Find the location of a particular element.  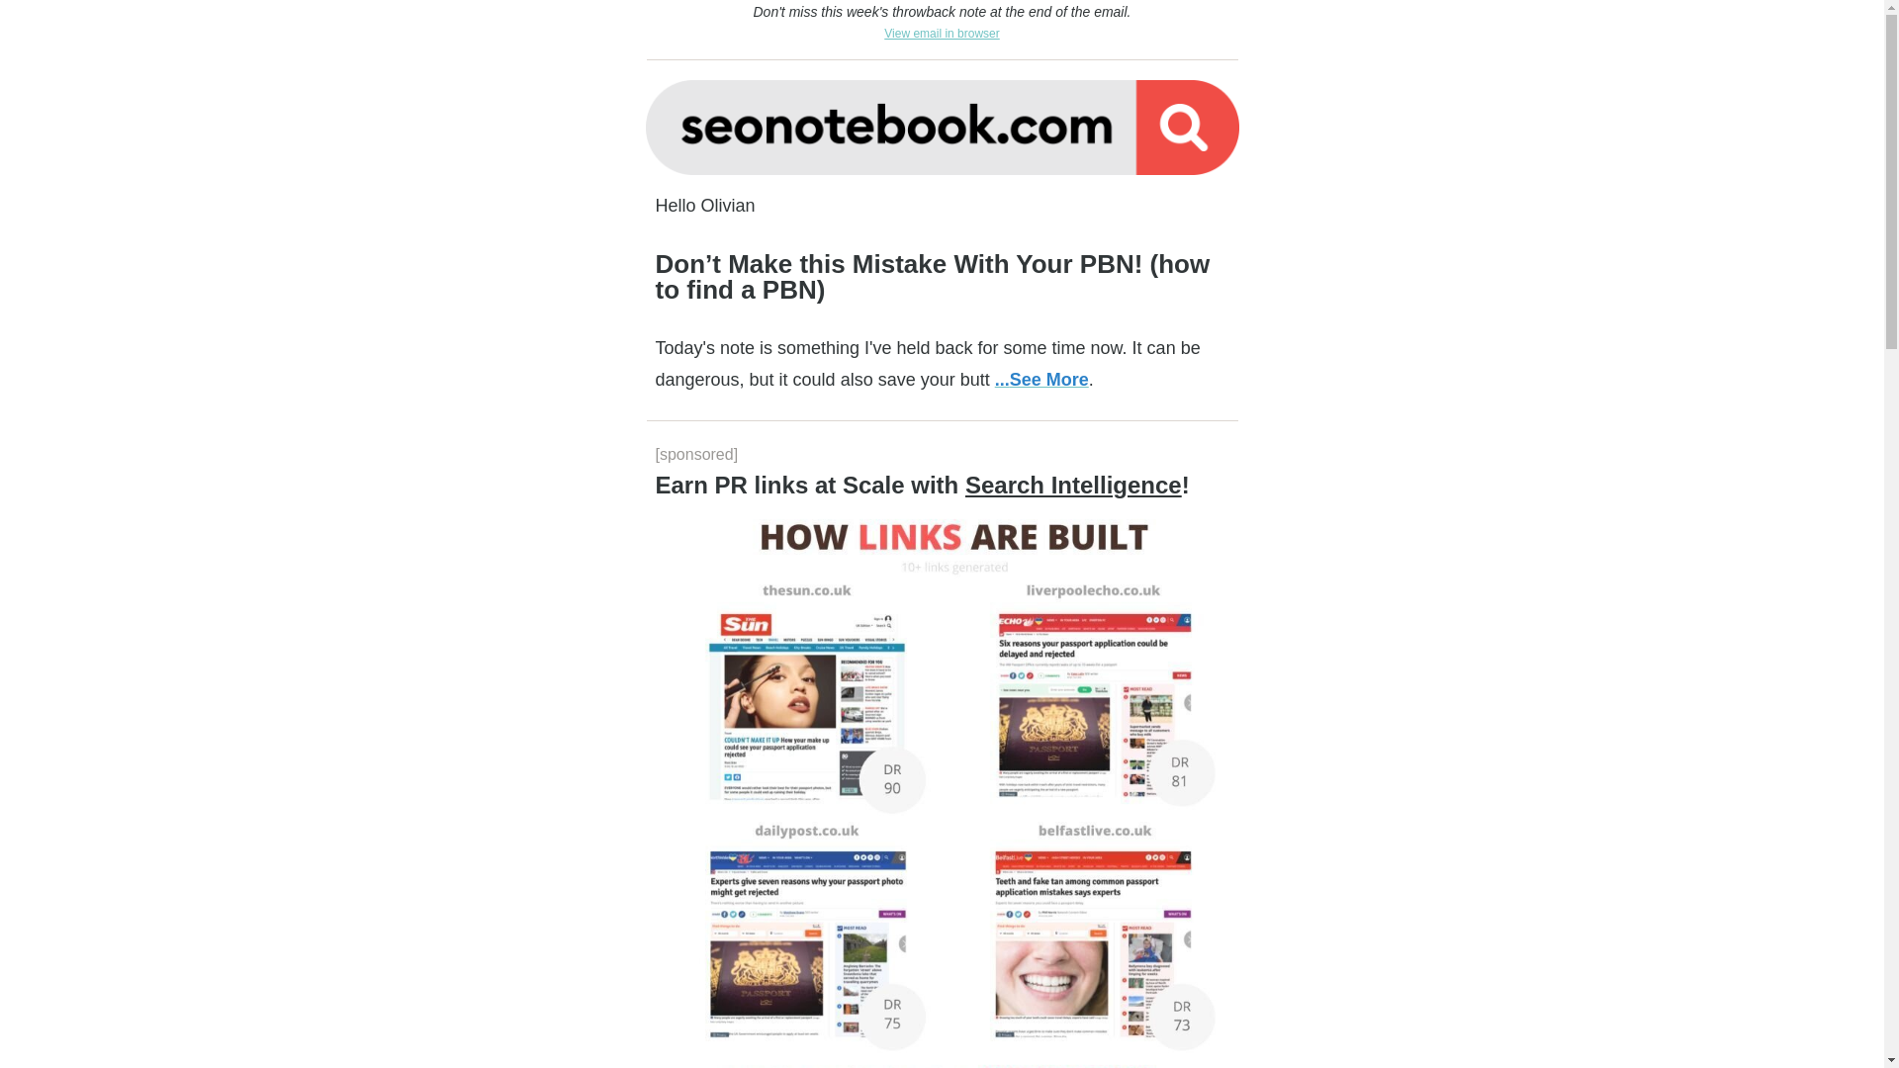

...See More is located at coordinates (1041, 380).